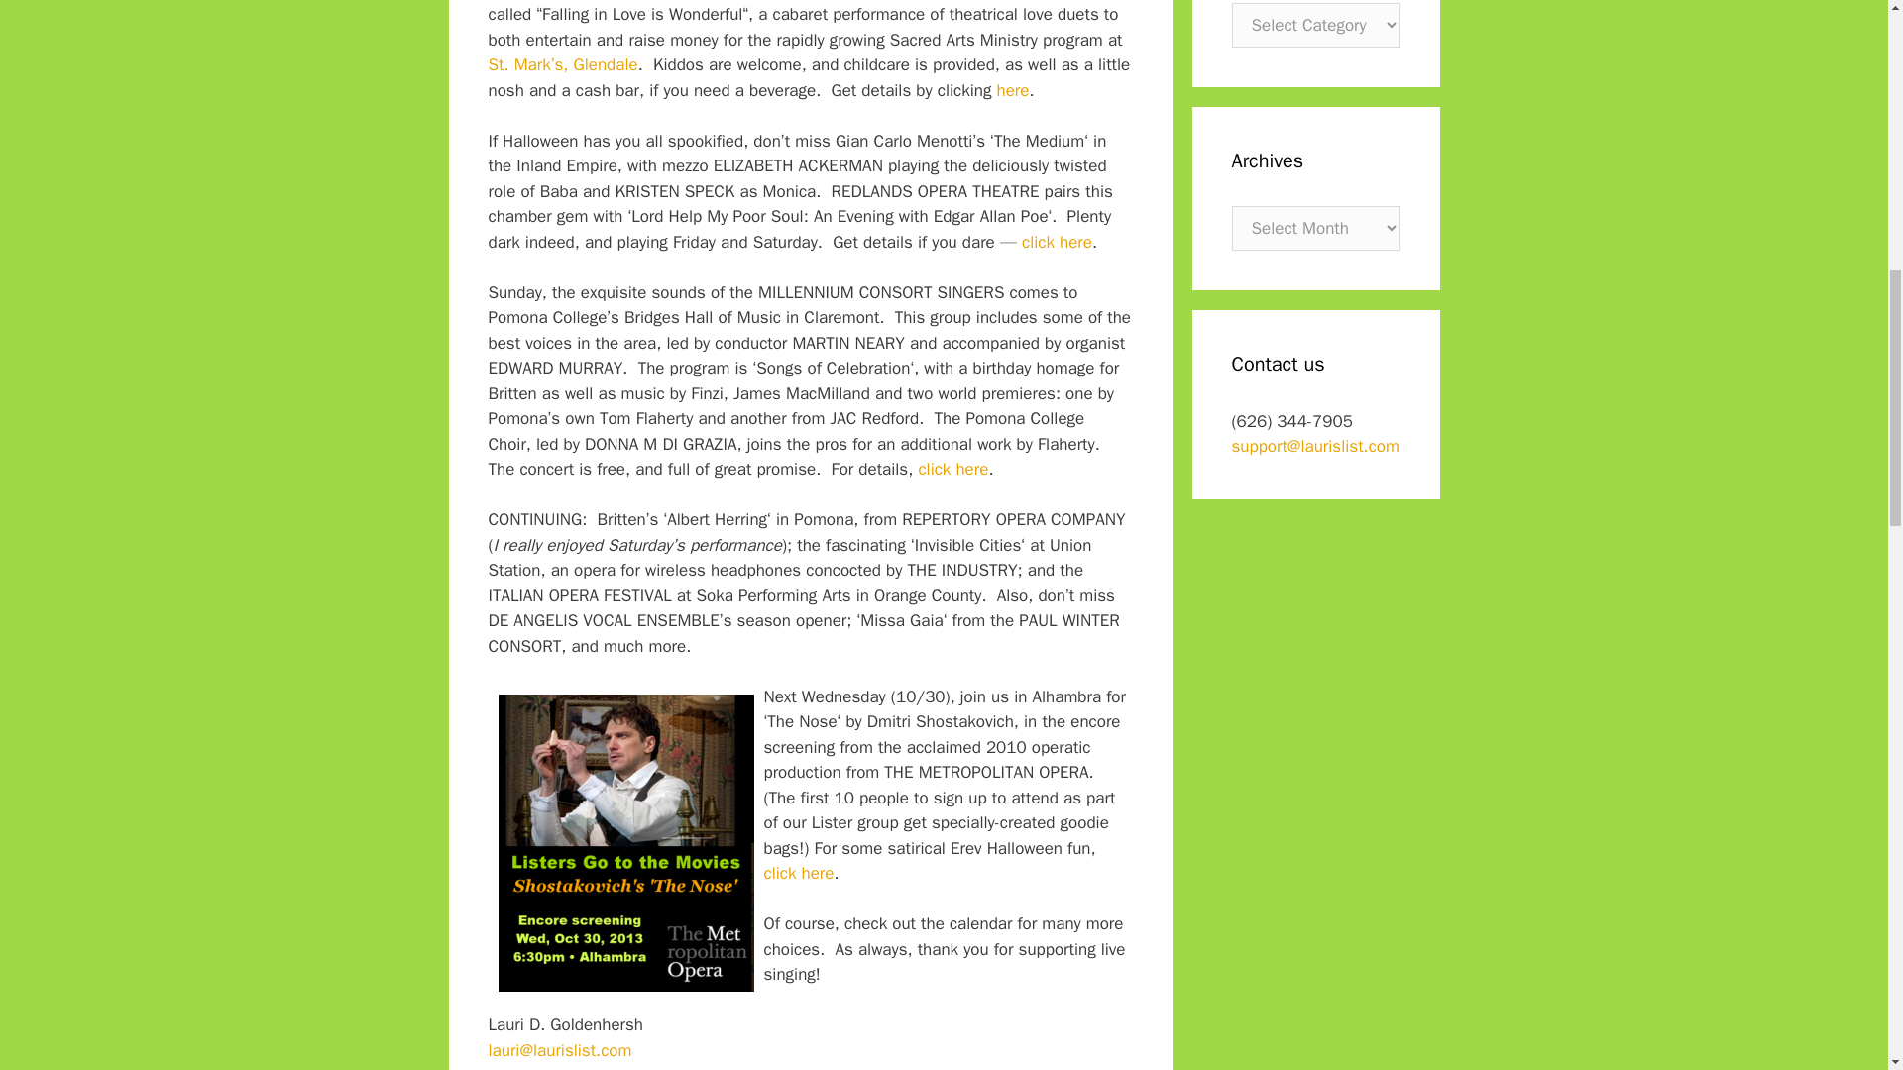  What do you see at coordinates (1013, 90) in the screenshot?
I see `here` at bounding box center [1013, 90].